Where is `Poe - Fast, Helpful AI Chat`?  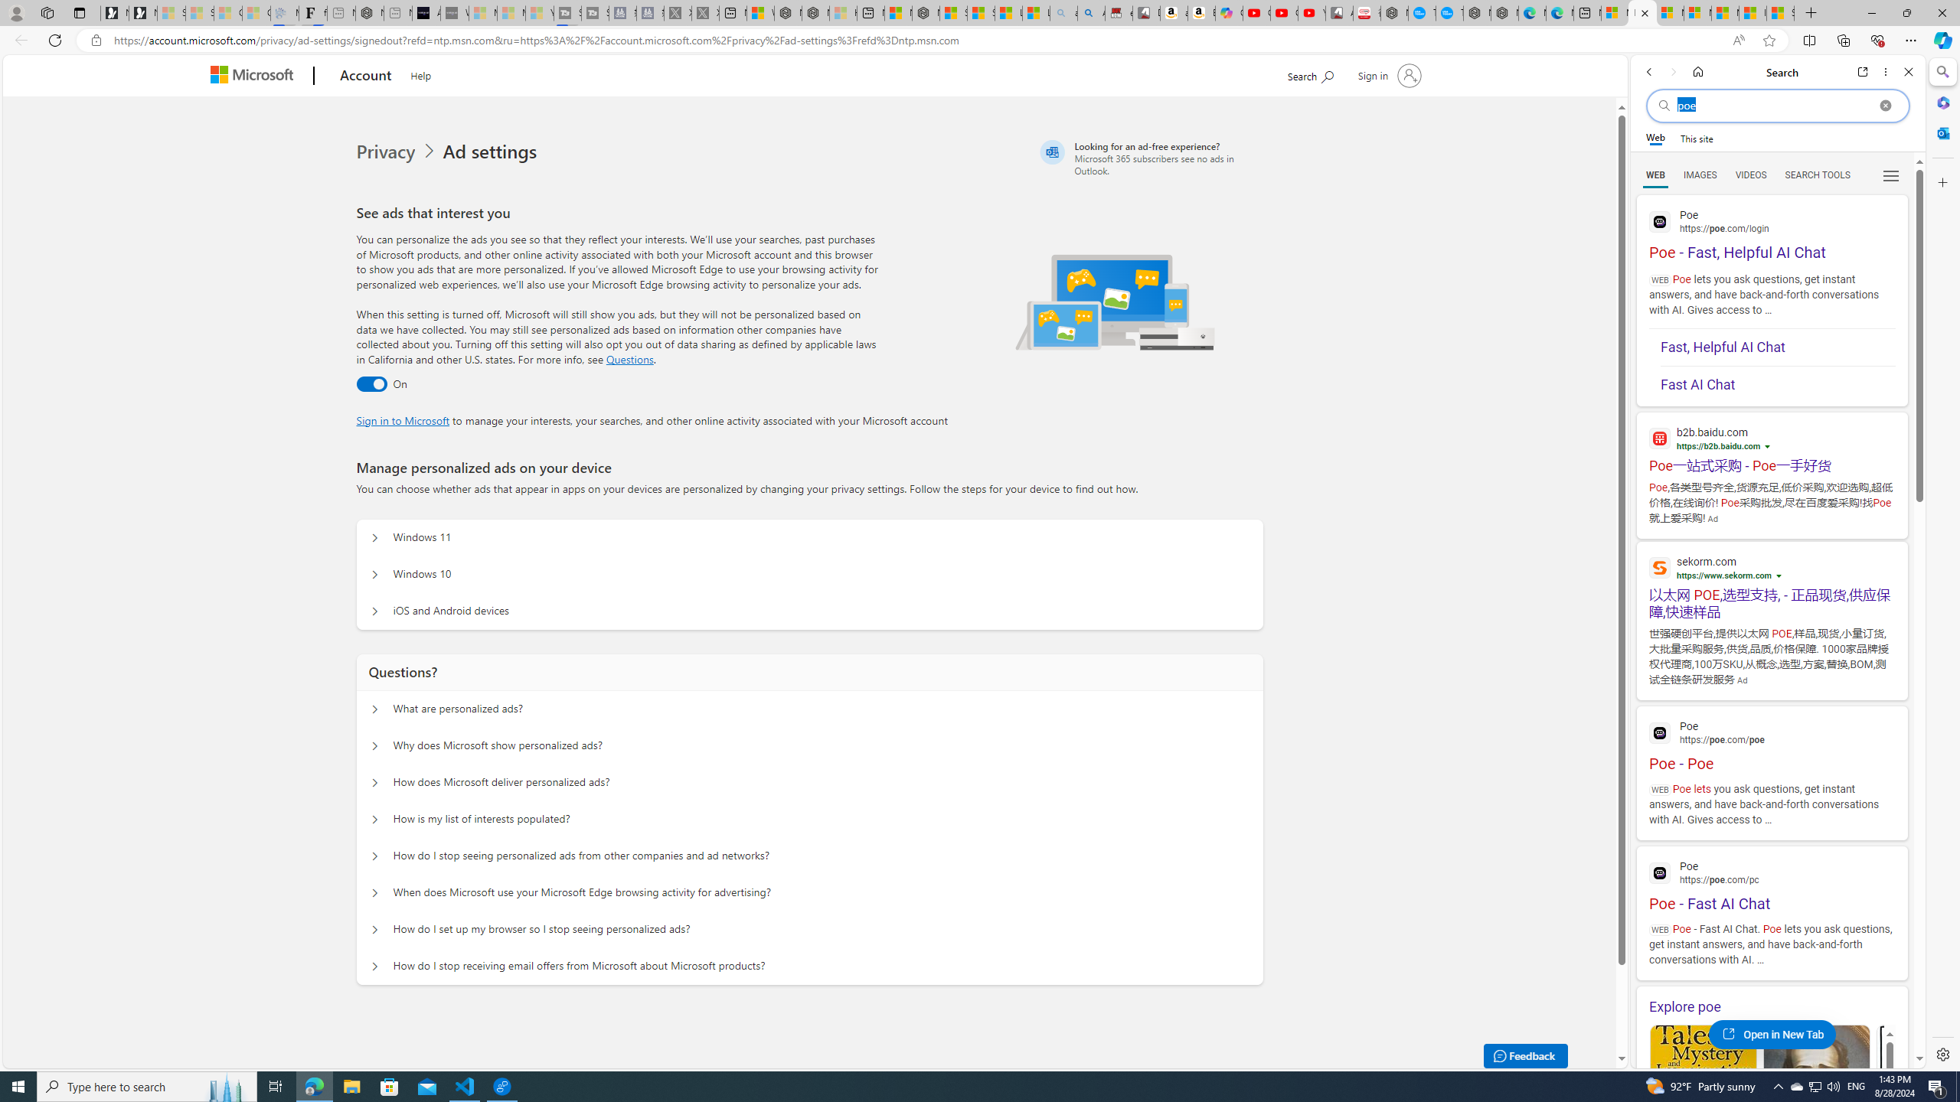 Poe - Fast, Helpful AI Chat is located at coordinates (1772, 233).